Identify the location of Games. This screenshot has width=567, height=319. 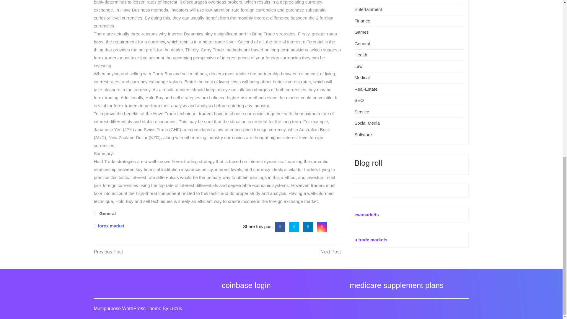
(364, 0).